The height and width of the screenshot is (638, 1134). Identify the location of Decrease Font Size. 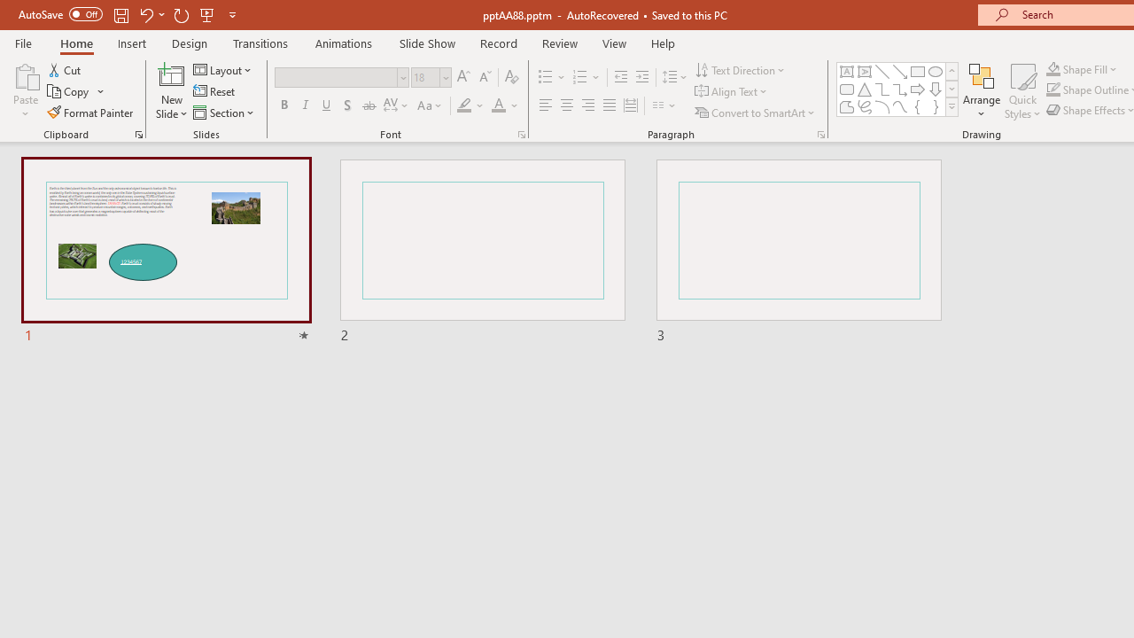
(485, 78).